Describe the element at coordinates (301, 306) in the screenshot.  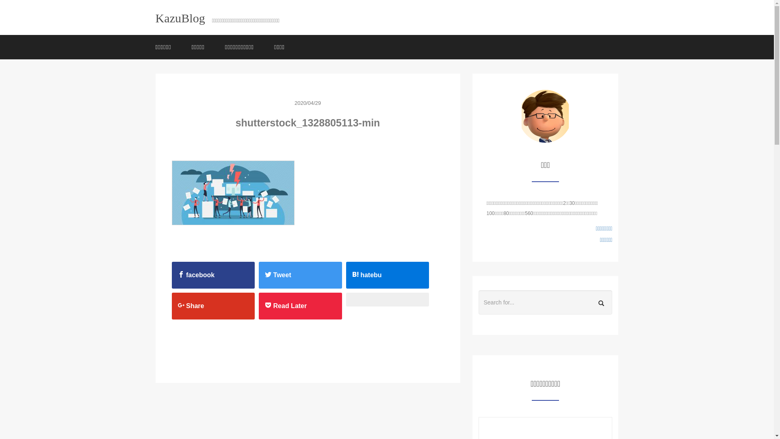
I see `Read Later` at that location.